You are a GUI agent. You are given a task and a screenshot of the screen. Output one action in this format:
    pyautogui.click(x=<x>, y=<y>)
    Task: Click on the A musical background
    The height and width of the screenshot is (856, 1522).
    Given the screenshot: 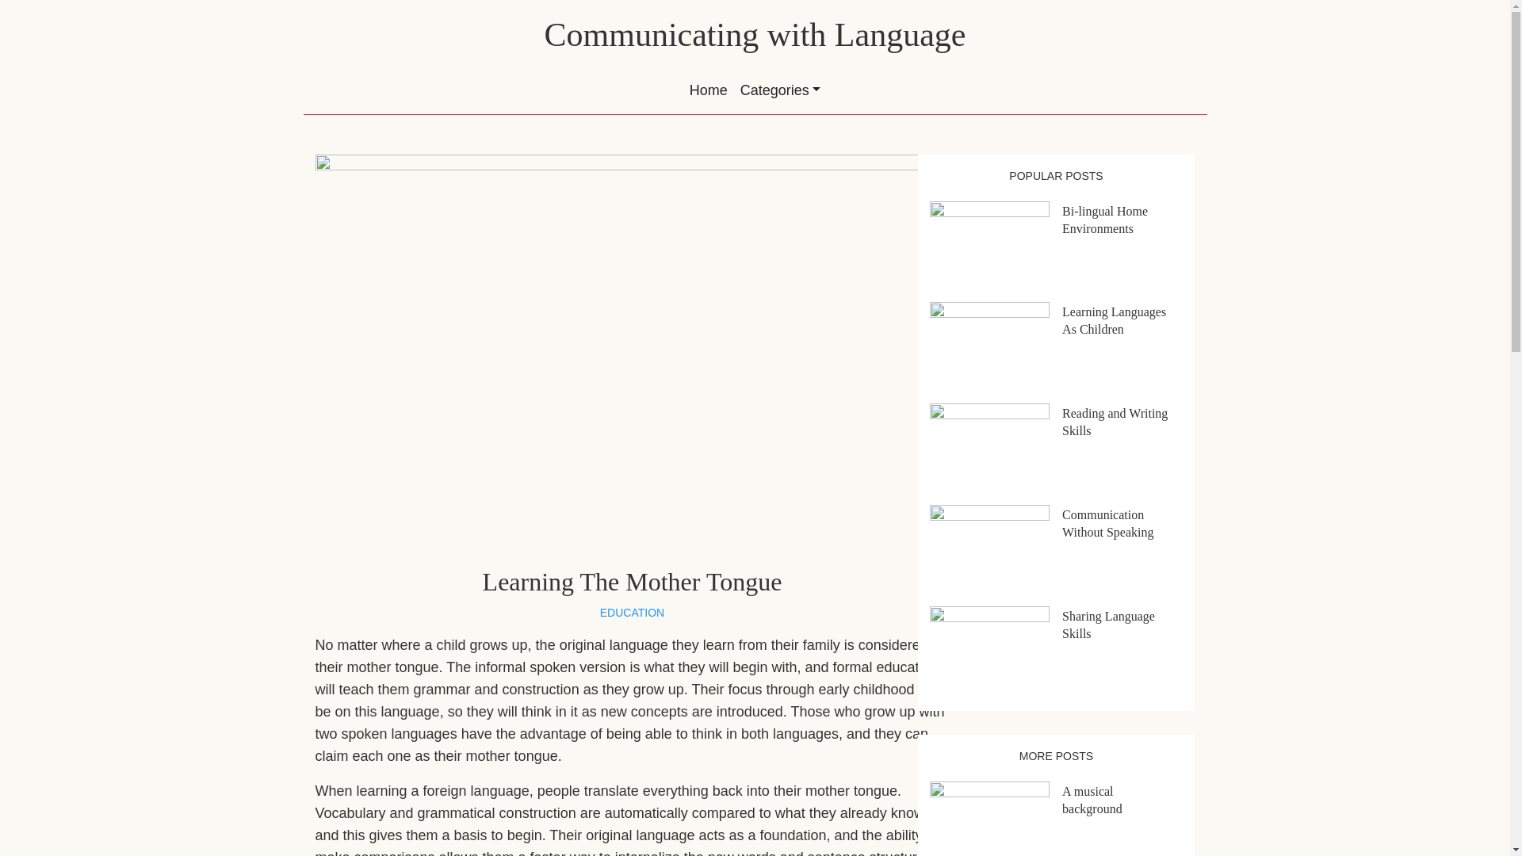 What is the action you would take?
    pyautogui.click(x=1092, y=801)
    